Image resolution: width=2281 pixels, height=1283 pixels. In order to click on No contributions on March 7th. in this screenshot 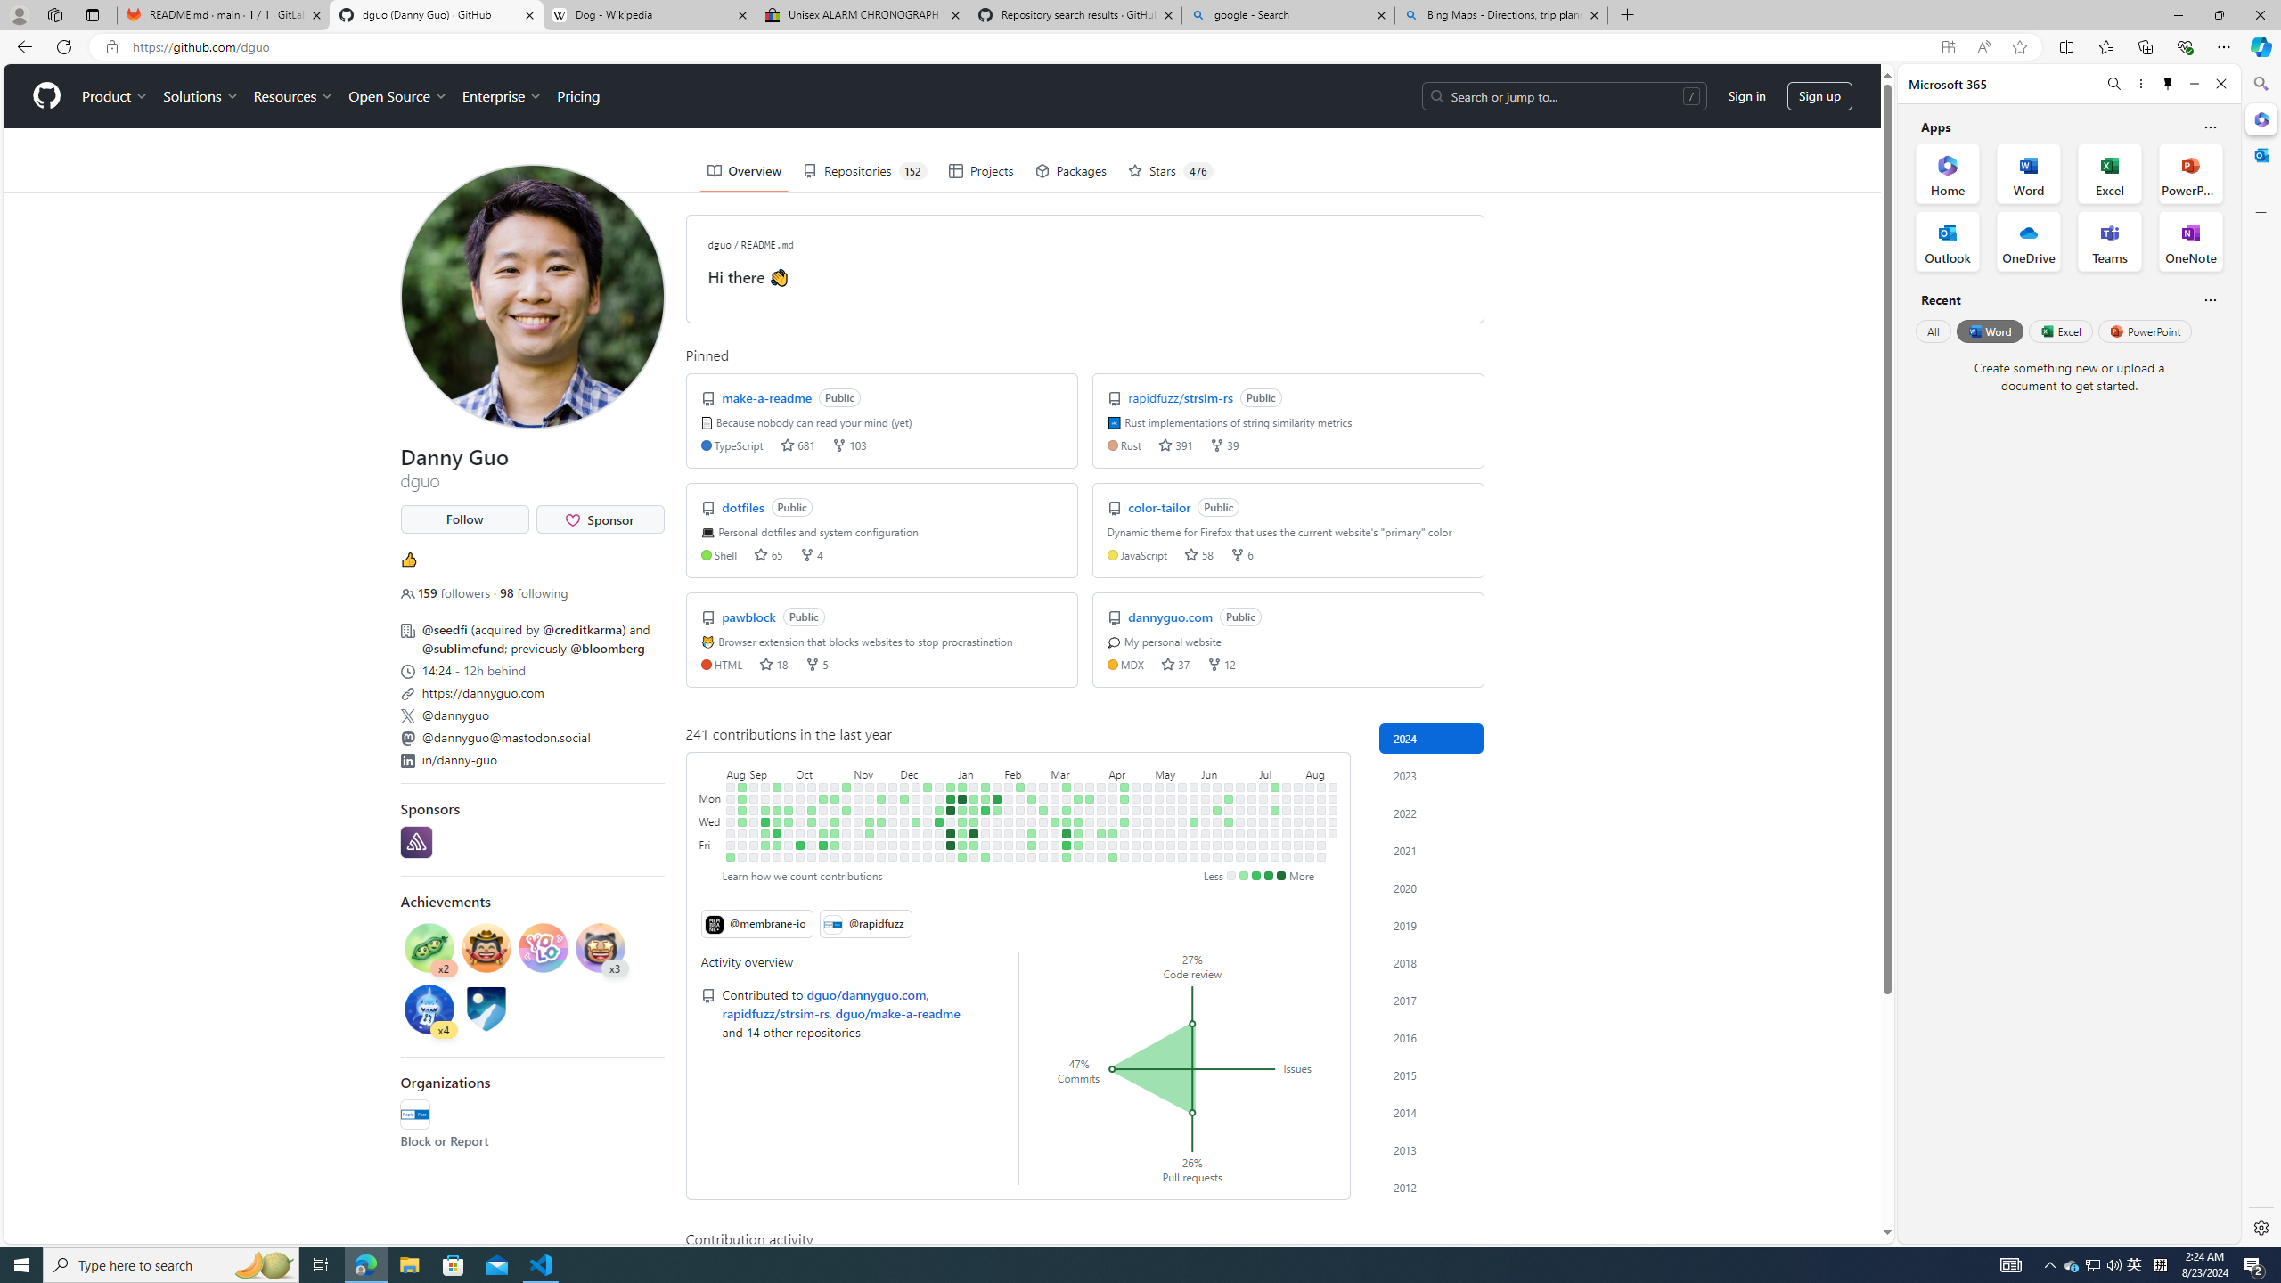, I will do `click(1056, 833)`.